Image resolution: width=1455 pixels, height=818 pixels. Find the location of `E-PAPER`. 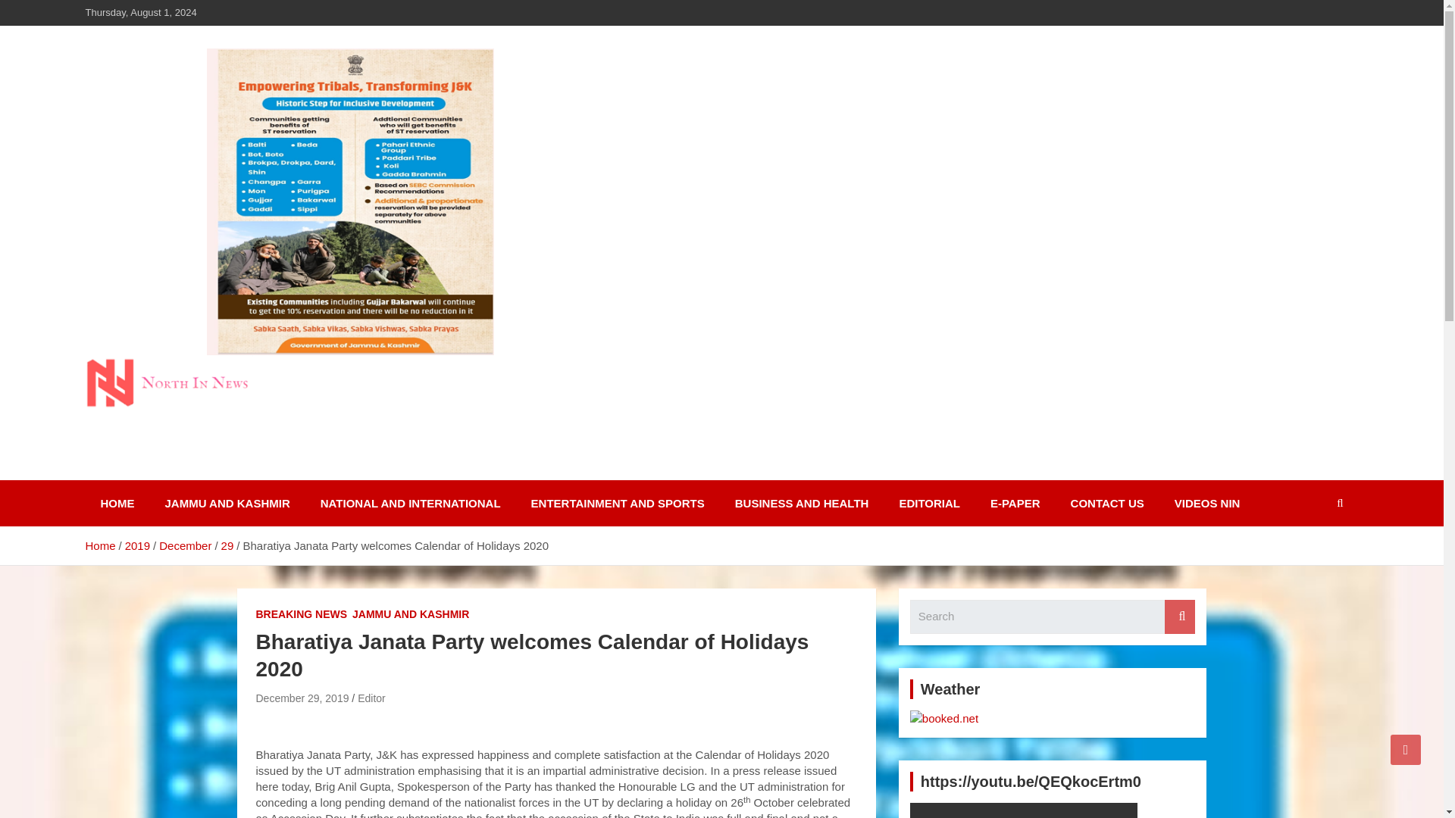

E-PAPER is located at coordinates (1015, 503).